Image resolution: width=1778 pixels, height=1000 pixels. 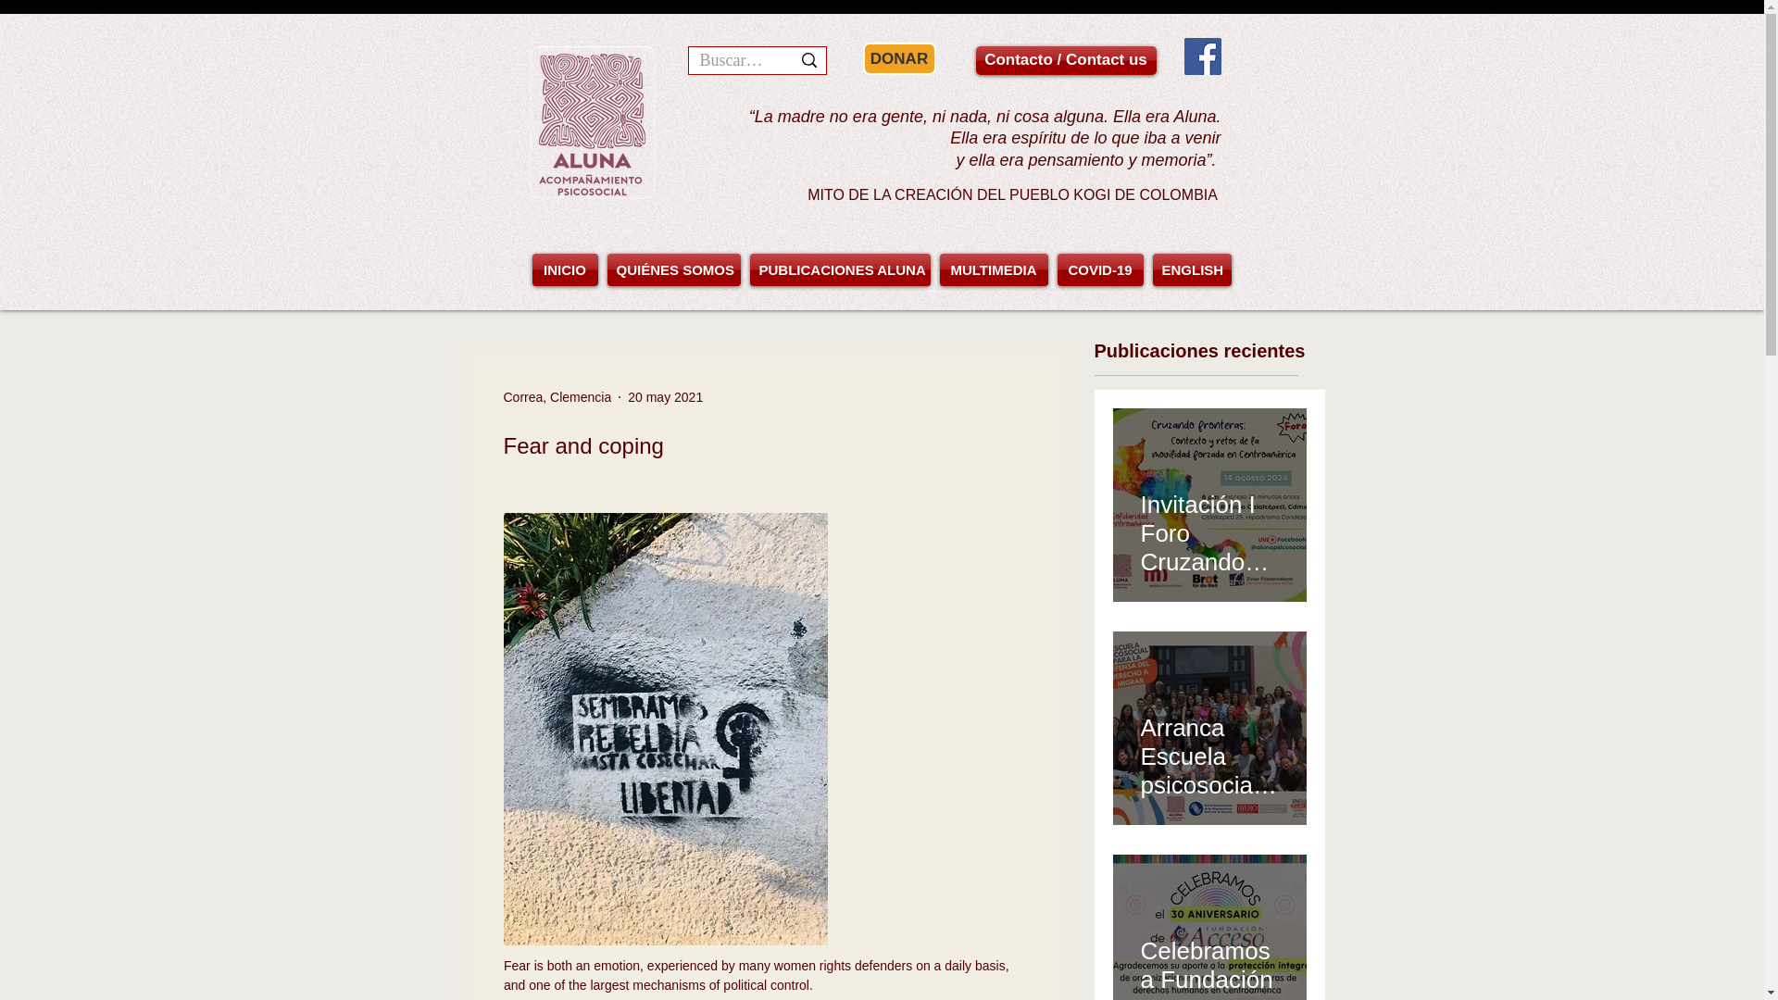 What do you see at coordinates (567, 269) in the screenshot?
I see `INICIO` at bounding box center [567, 269].